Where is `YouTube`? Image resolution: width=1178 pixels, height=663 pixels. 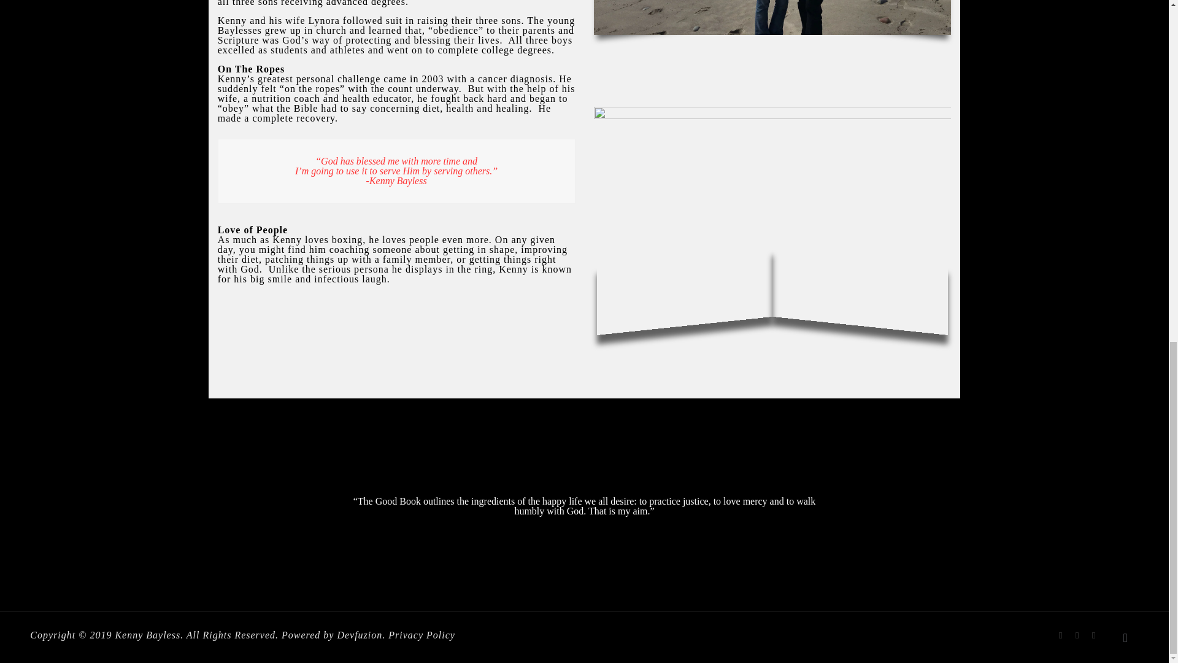
YouTube is located at coordinates (1093, 635).